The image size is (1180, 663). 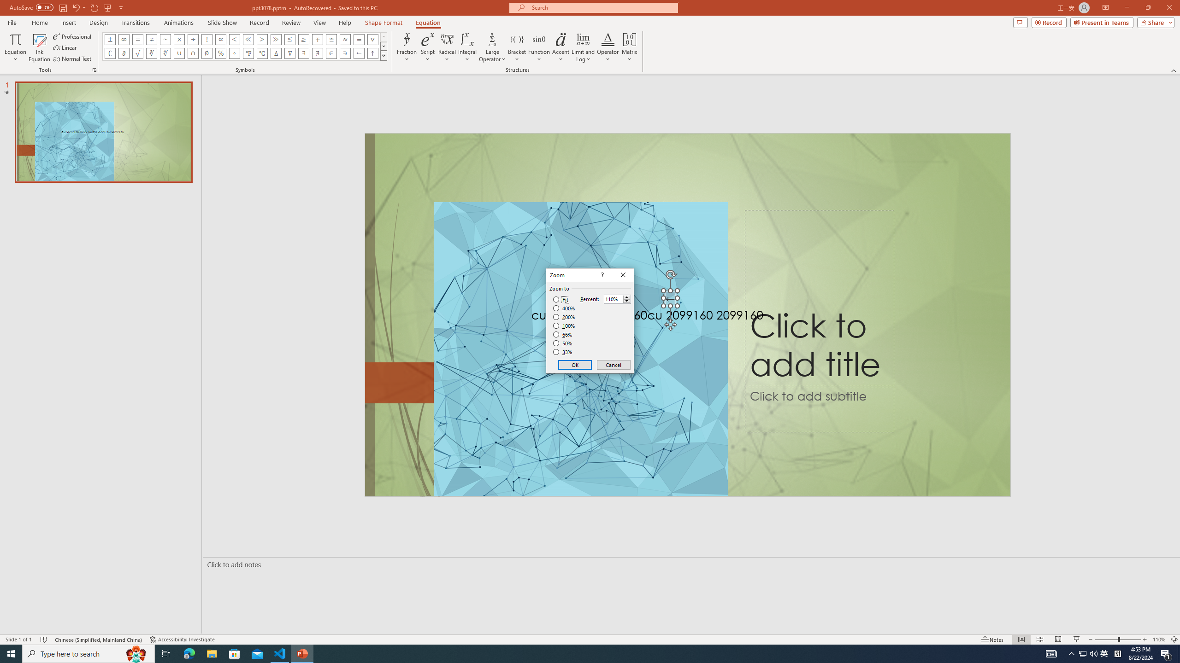 What do you see at coordinates (235, 39) in the screenshot?
I see `Equation Symbol Less Than` at bounding box center [235, 39].